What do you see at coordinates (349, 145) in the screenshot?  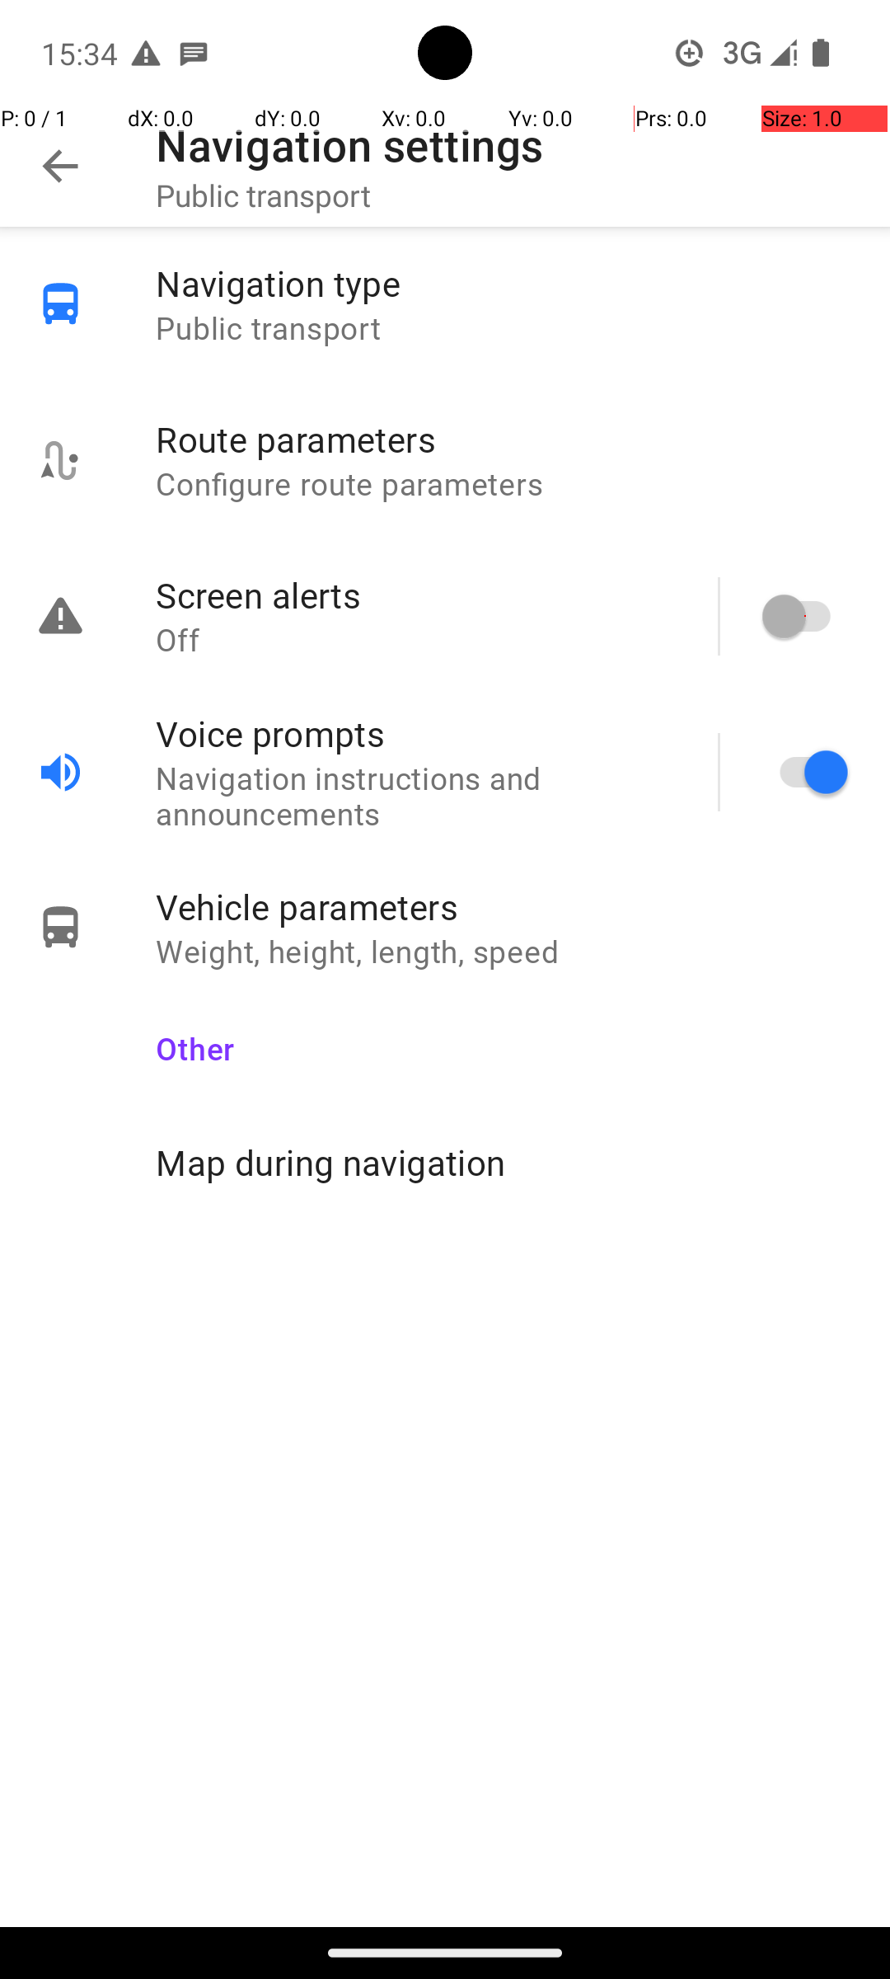 I see `Navigation settings` at bounding box center [349, 145].